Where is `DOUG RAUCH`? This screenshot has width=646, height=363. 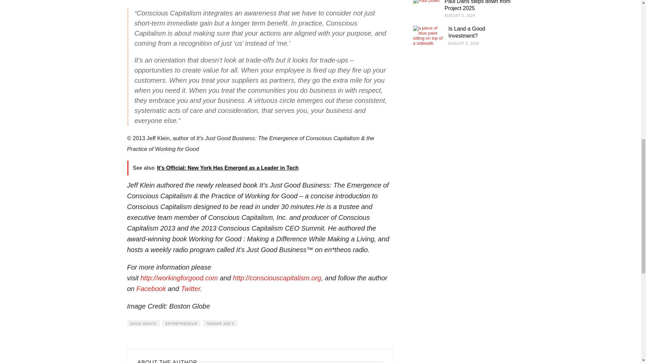 DOUG RAUCH is located at coordinates (143, 323).